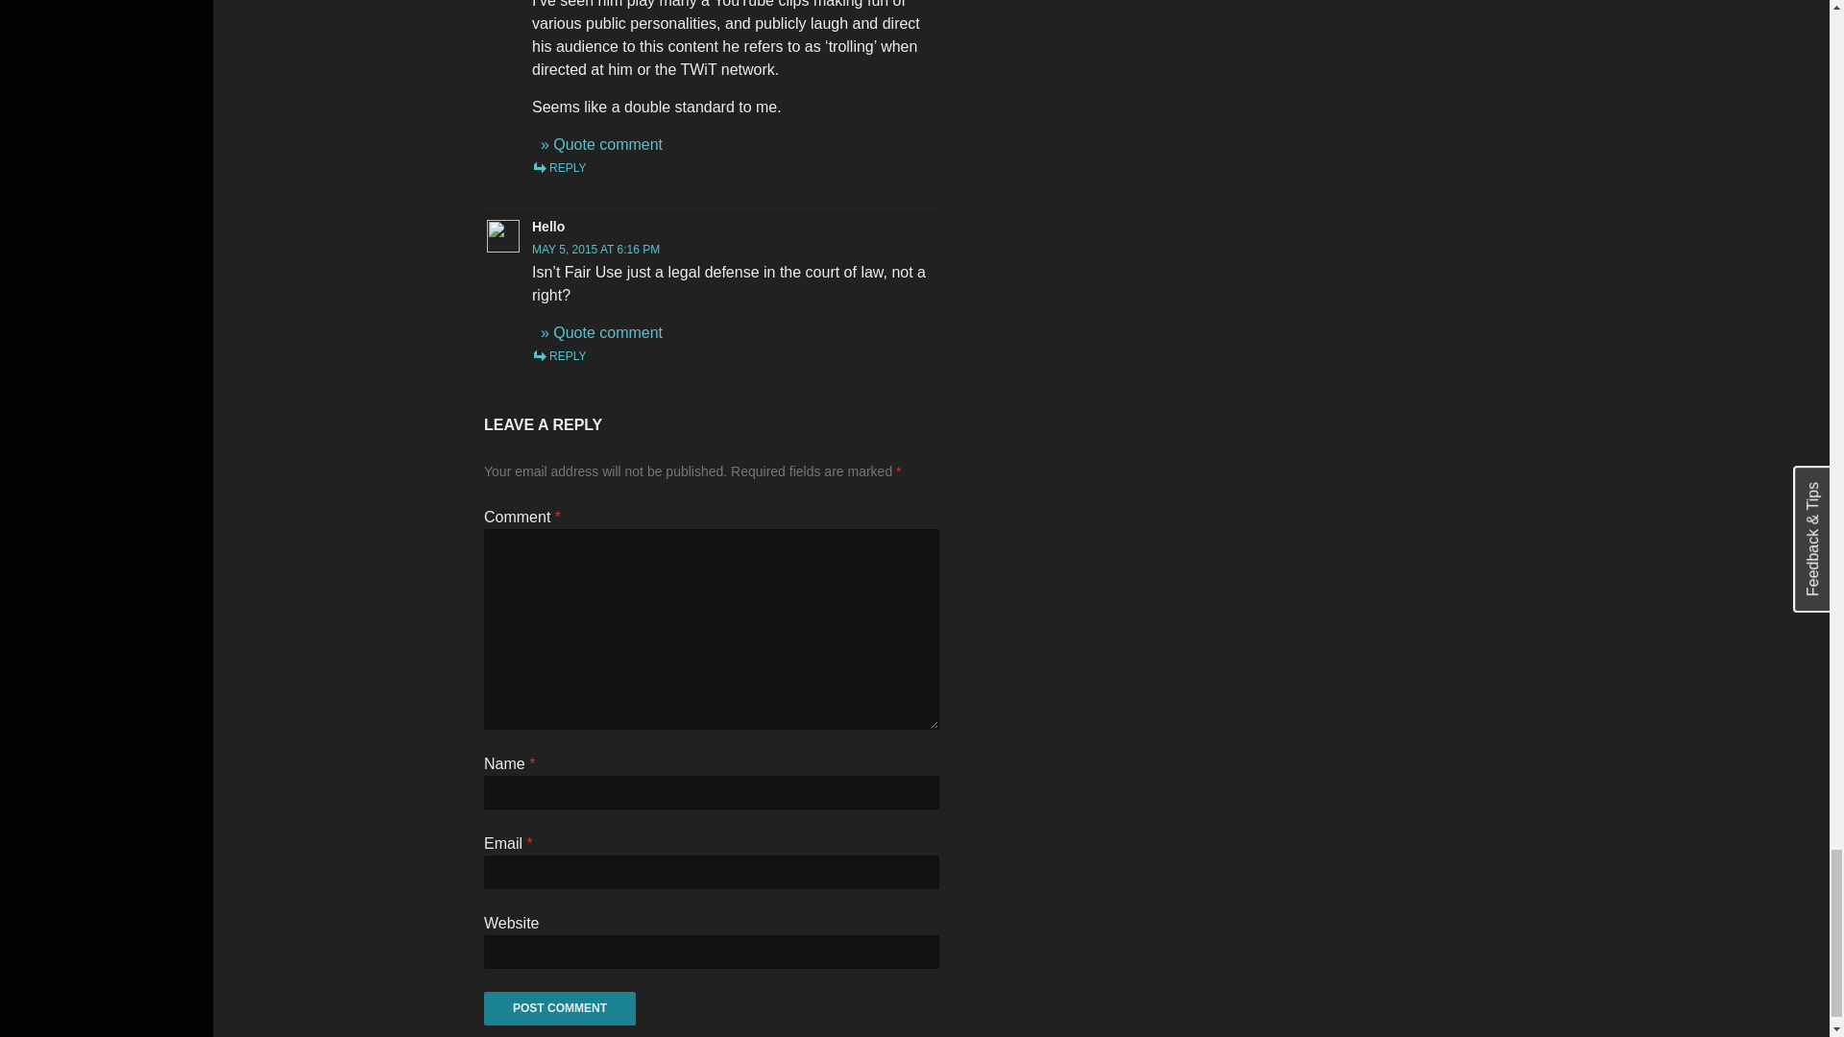 The height and width of the screenshot is (1037, 1844). I want to click on Post Comment, so click(559, 1008).